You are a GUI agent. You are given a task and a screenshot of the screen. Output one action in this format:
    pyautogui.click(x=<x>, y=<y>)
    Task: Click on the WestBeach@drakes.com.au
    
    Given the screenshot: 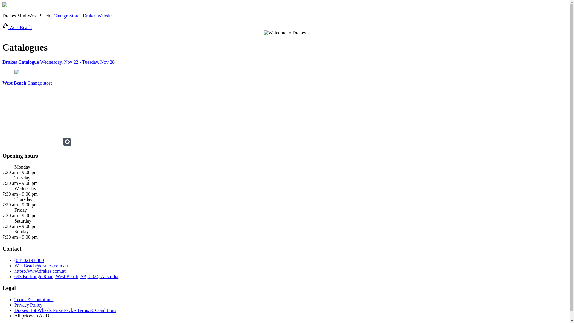 What is the action you would take?
    pyautogui.click(x=41, y=266)
    